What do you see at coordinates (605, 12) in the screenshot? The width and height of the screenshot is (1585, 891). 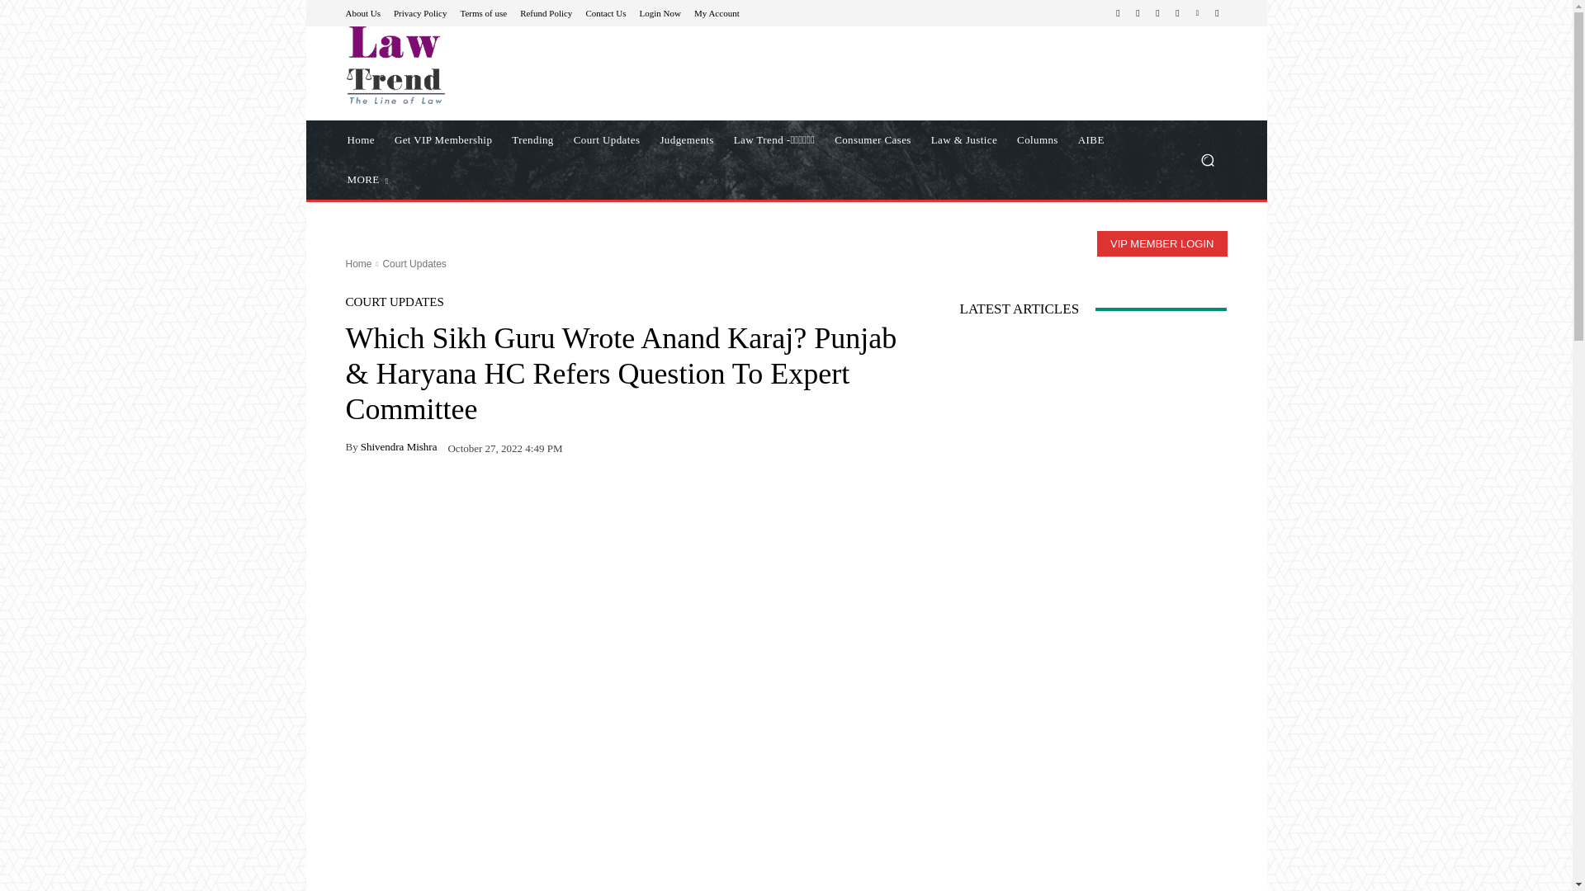 I see `Contact Us` at bounding box center [605, 12].